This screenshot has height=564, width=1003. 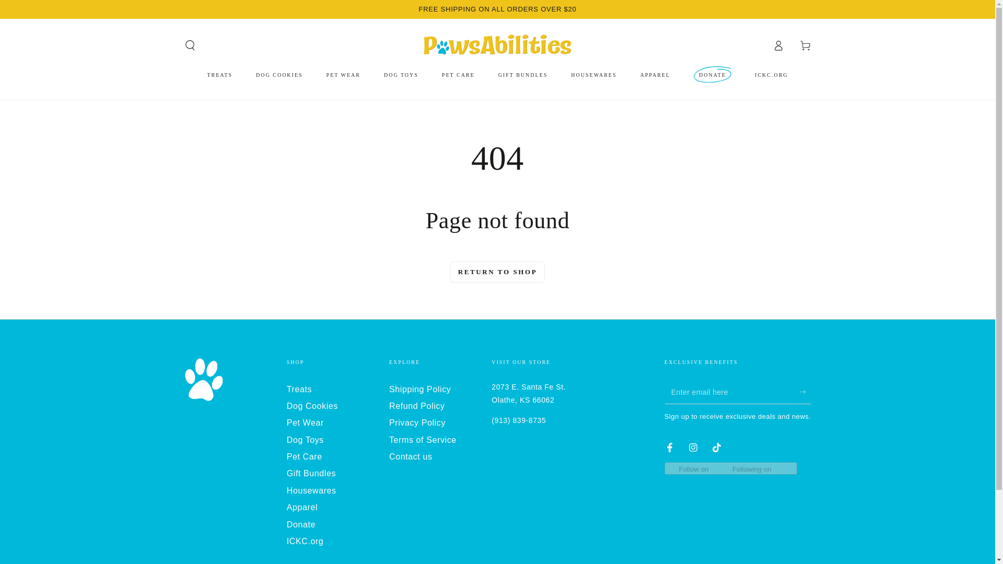 What do you see at coordinates (656, 75) in the screenshot?
I see `APPAREL` at bounding box center [656, 75].